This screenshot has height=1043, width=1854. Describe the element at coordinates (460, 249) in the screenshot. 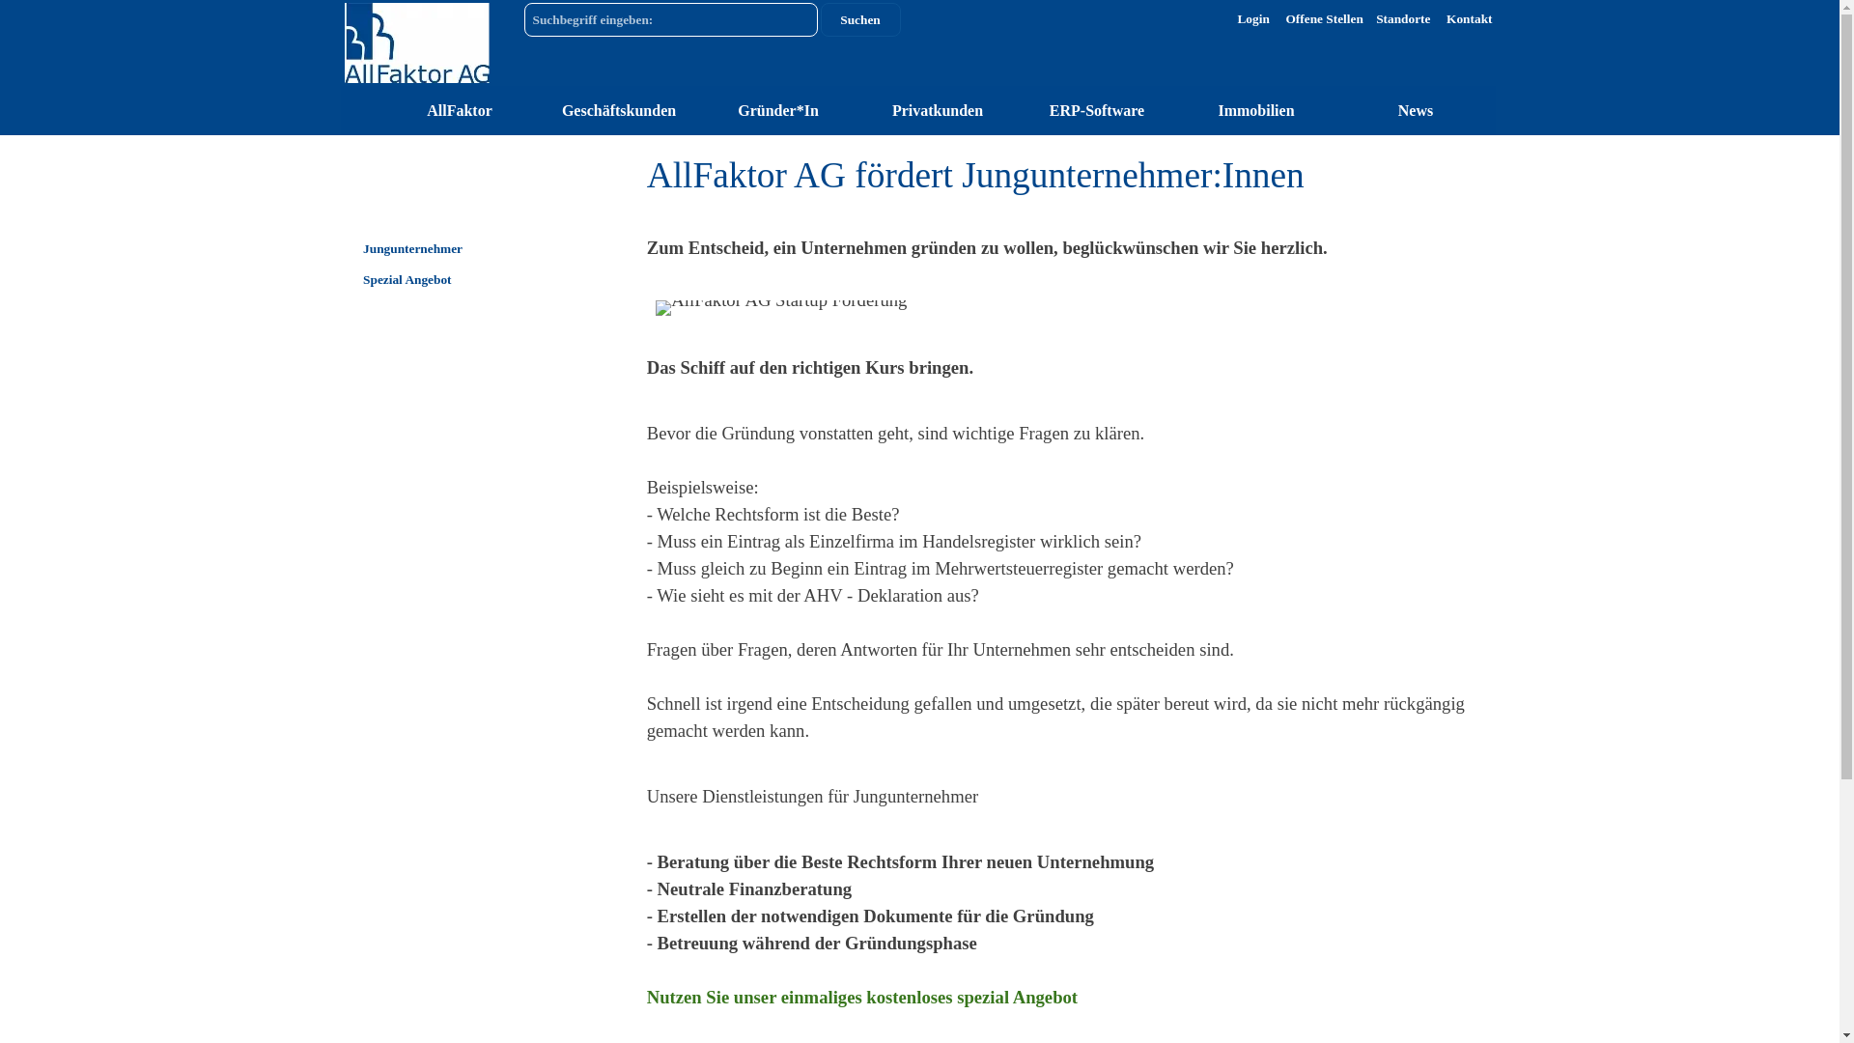

I see `Jungunternehmer` at that location.